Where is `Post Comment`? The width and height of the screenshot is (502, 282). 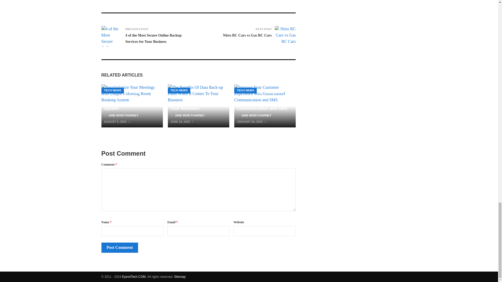 Post Comment is located at coordinates (120, 247).